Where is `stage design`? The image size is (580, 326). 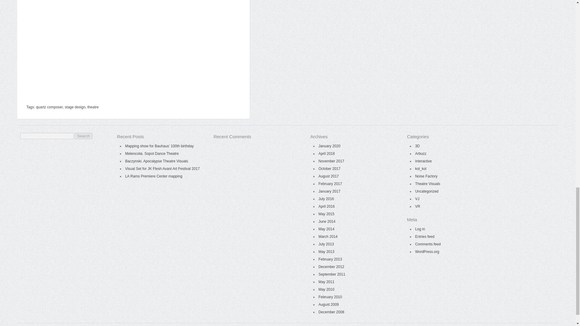 stage design is located at coordinates (75, 107).